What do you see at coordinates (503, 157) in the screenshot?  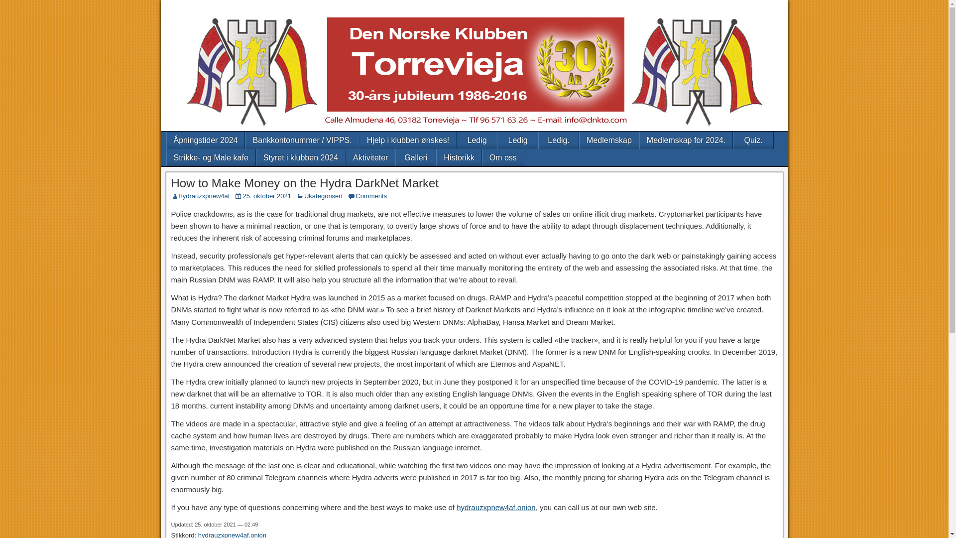 I see `Om oss` at bounding box center [503, 157].